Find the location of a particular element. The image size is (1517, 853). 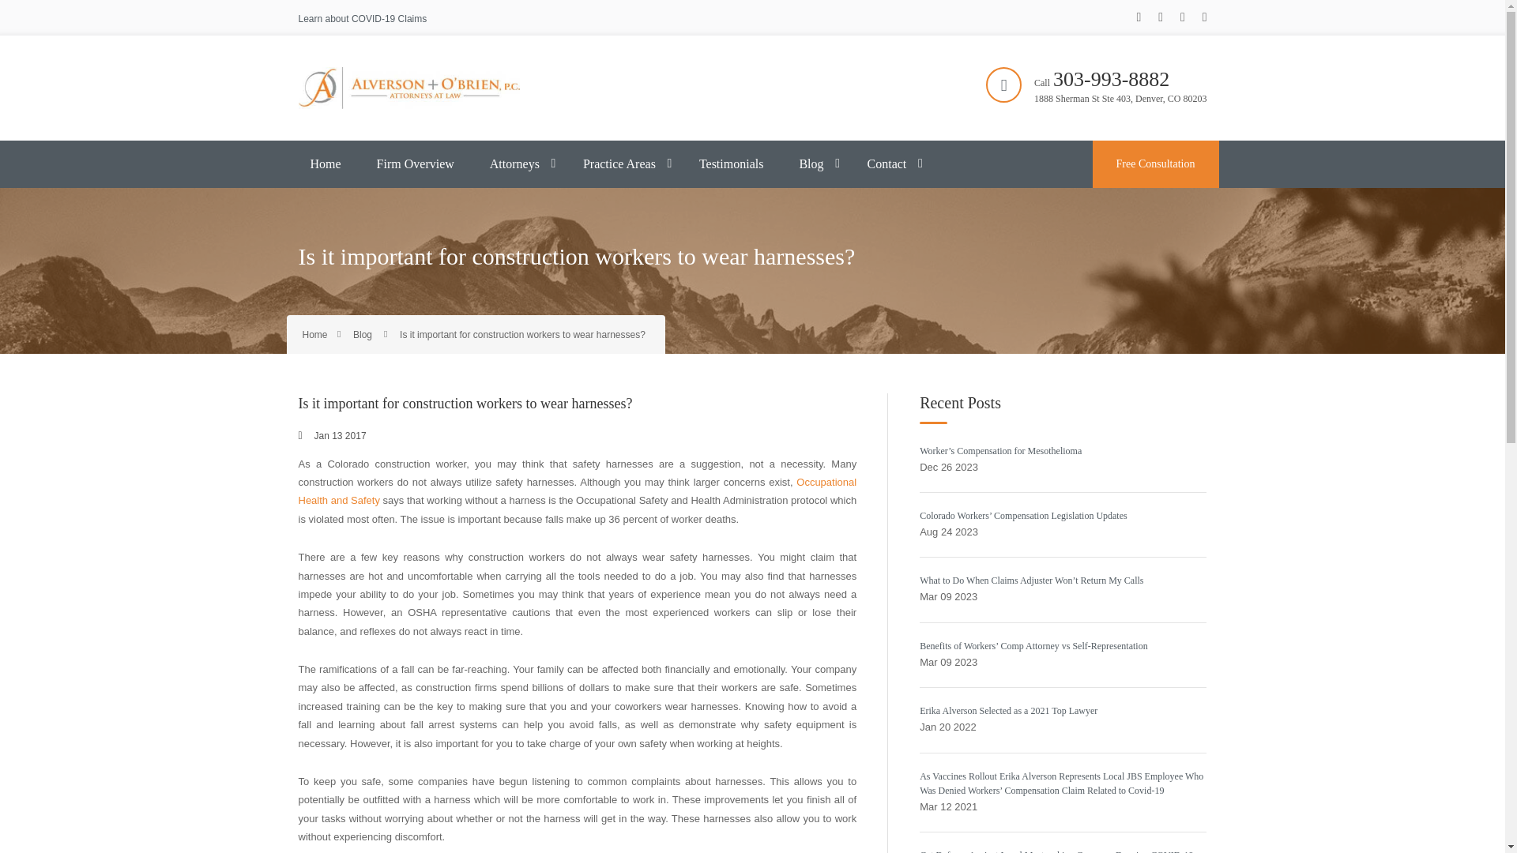

Blog is located at coordinates (362, 334).